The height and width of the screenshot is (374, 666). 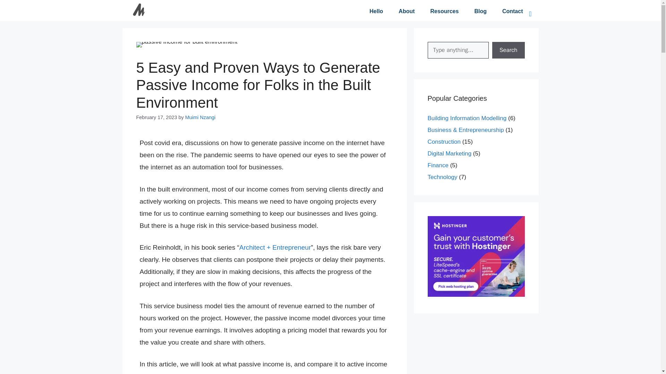 What do you see at coordinates (444, 142) in the screenshot?
I see `Construction` at bounding box center [444, 142].